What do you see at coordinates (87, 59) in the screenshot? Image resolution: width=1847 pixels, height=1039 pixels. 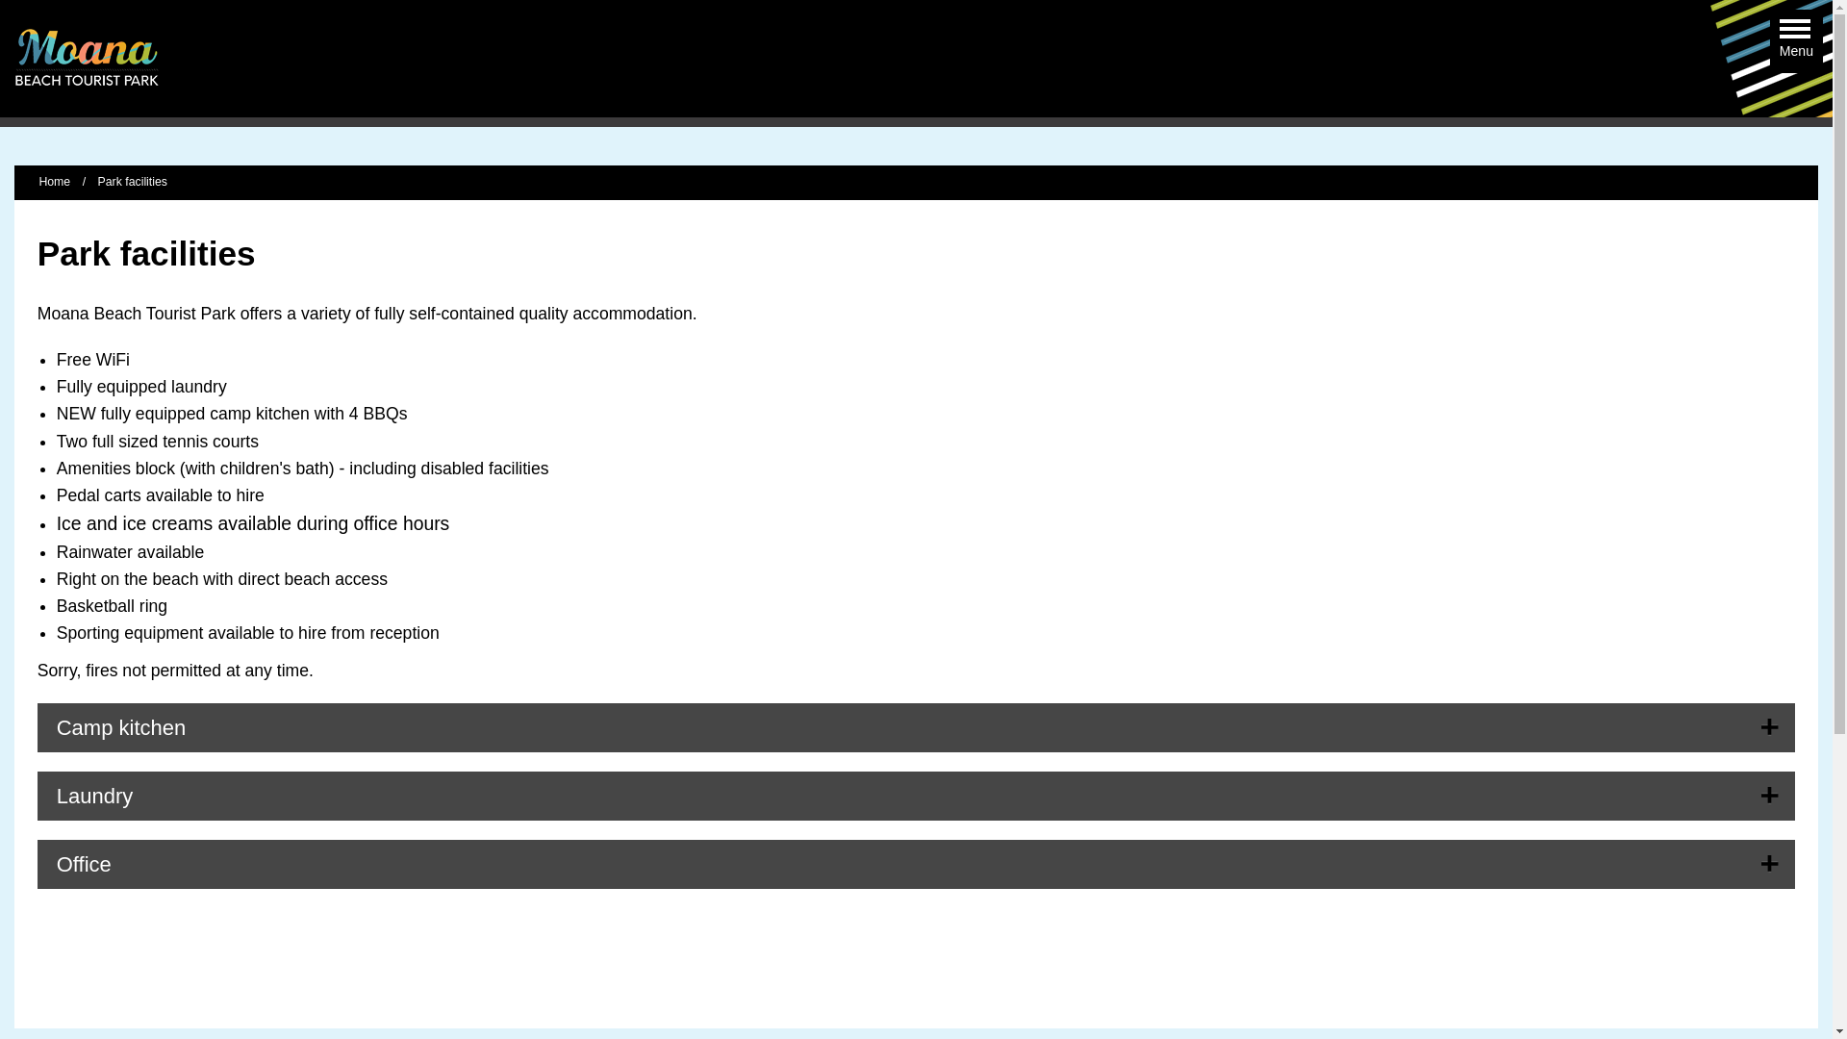 I see `Home - Moana Beach Tourist Park - Logo` at bounding box center [87, 59].